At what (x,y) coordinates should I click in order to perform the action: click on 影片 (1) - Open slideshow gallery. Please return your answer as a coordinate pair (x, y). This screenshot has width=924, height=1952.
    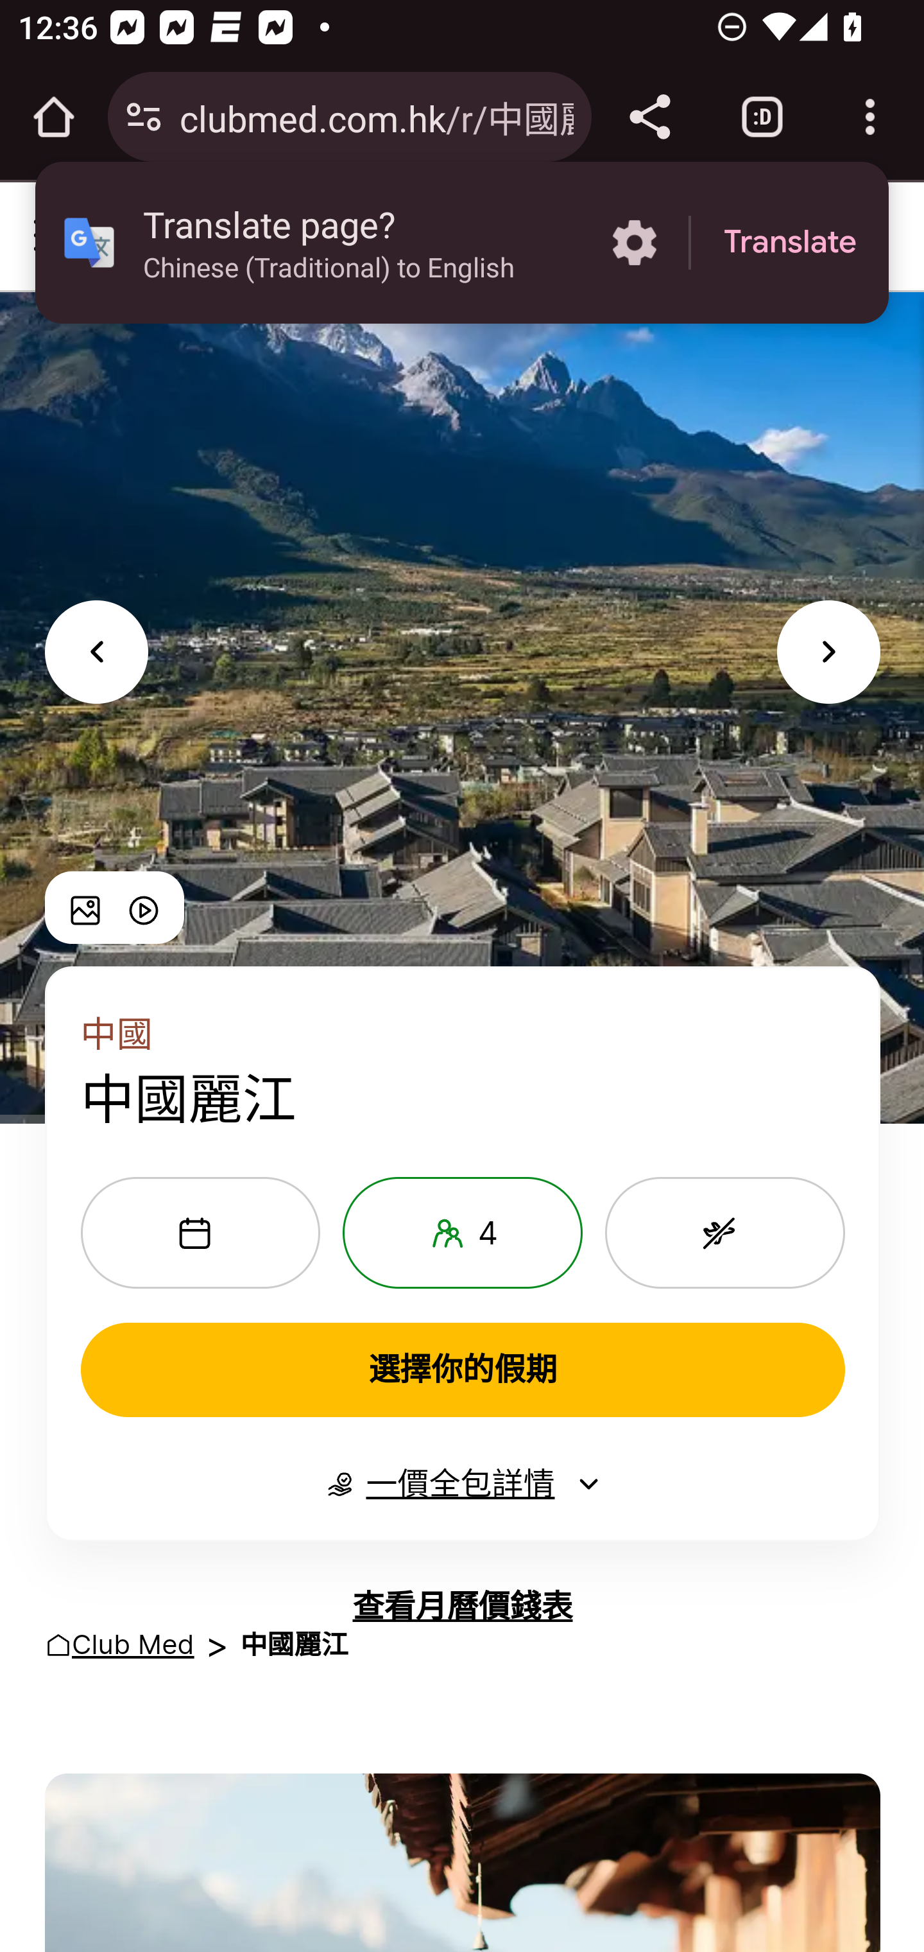
    Looking at the image, I should click on (143, 908).